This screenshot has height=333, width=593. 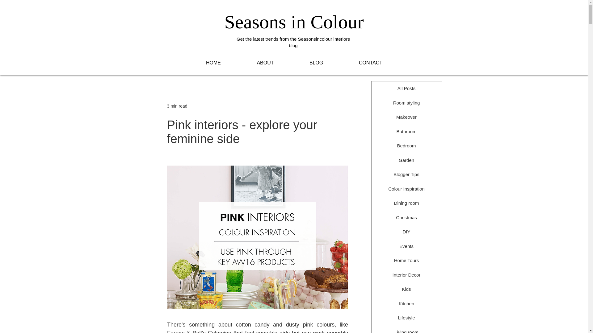 What do you see at coordinates (213, 62) in the screenshot?
I see `HOME` at bounding box center [213, 62].